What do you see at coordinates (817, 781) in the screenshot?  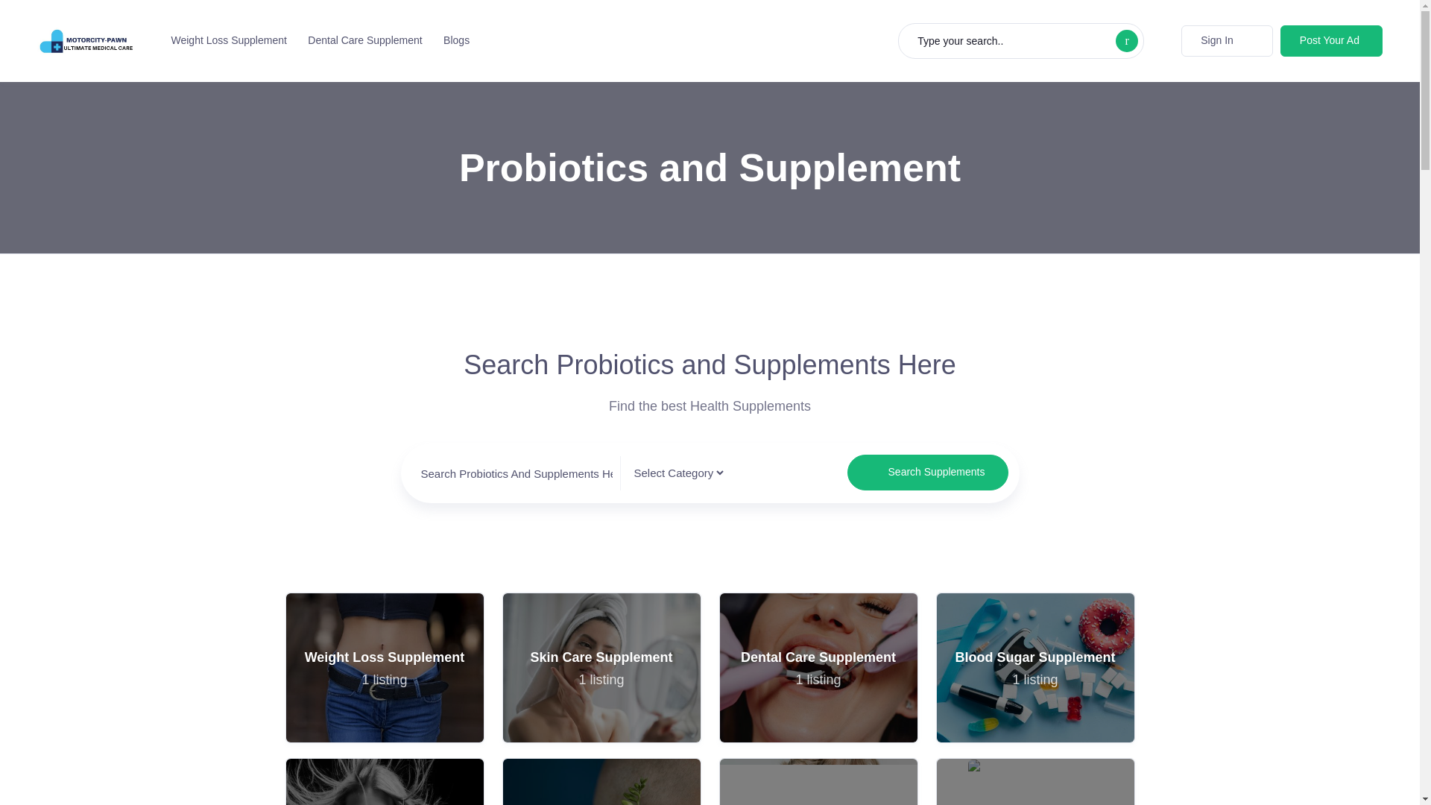 I see `Weight Loss Supplement` at bounding box center [817, 781].